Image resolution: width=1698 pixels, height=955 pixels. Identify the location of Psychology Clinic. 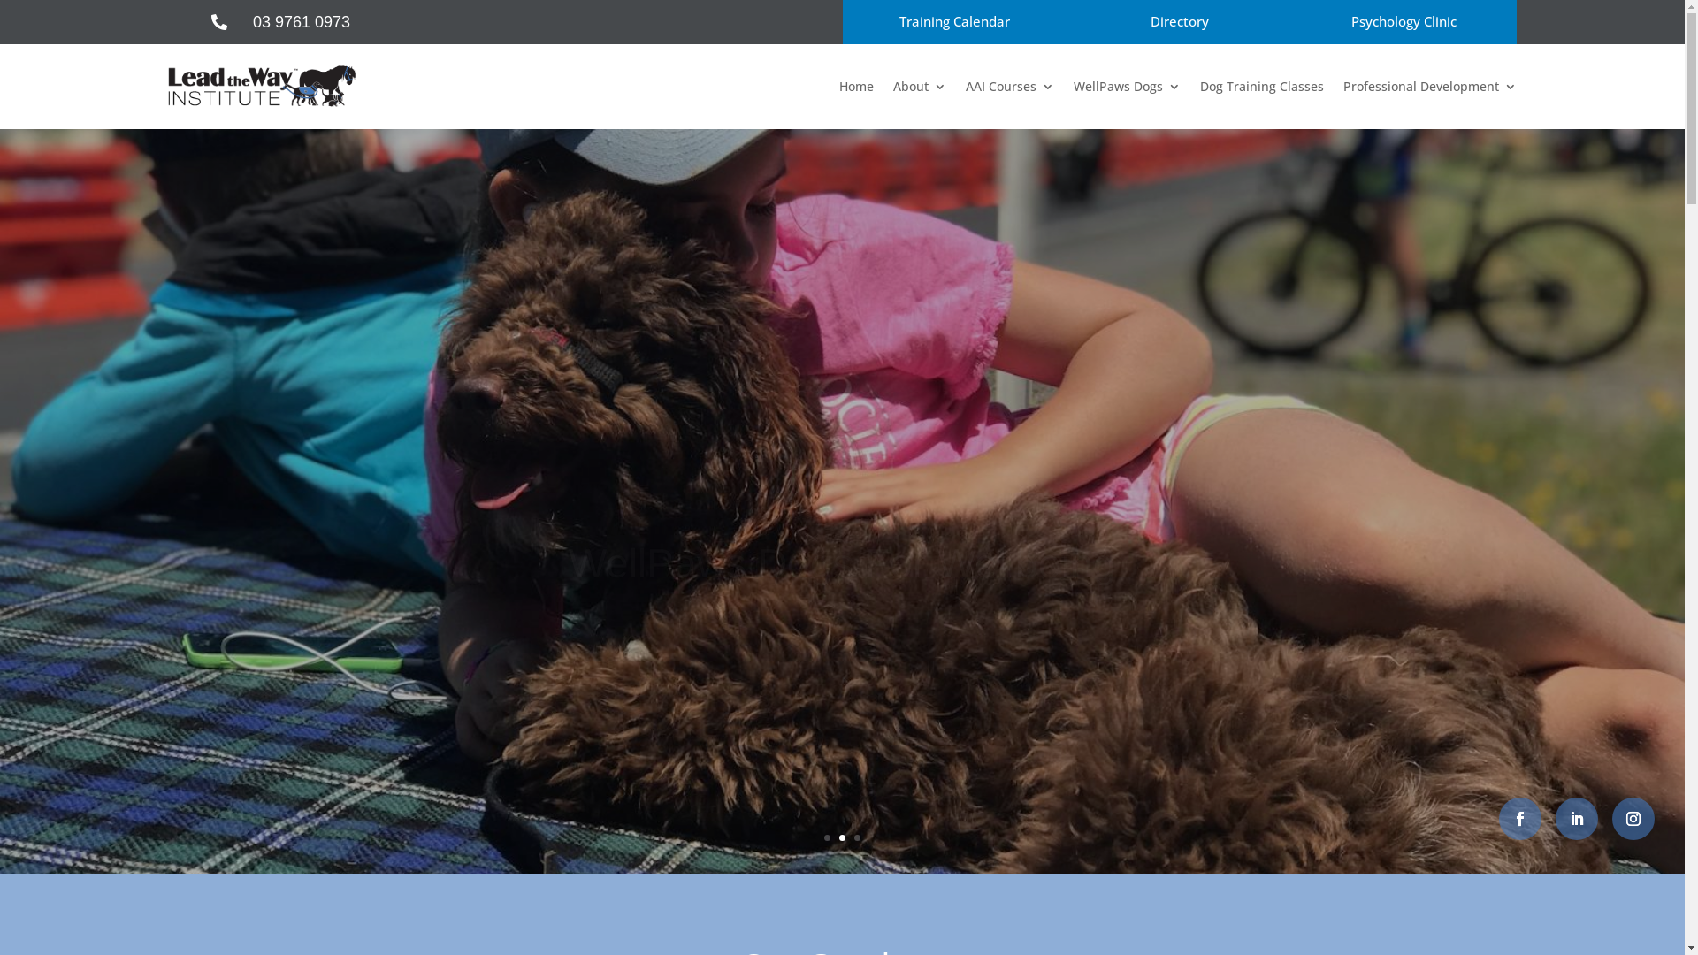
(1404, 22).